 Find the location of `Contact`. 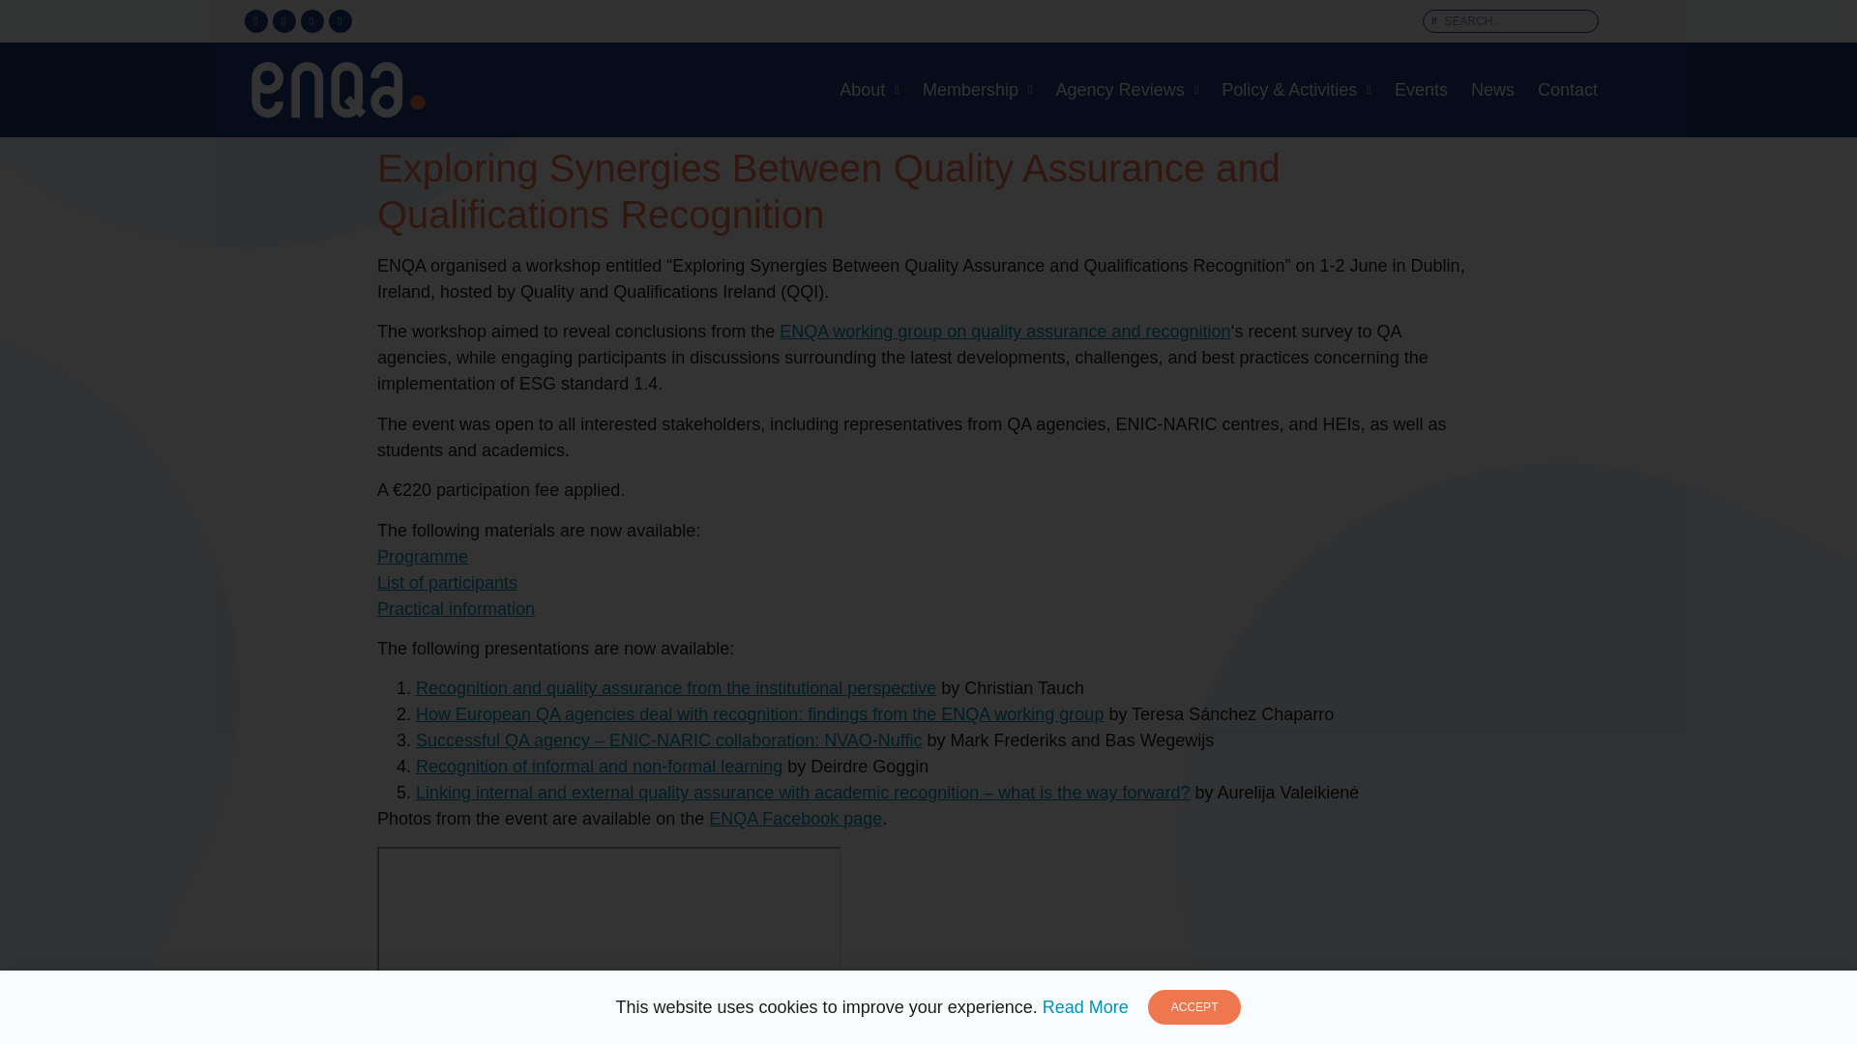

Contact is located at coordinates (1568, 89).